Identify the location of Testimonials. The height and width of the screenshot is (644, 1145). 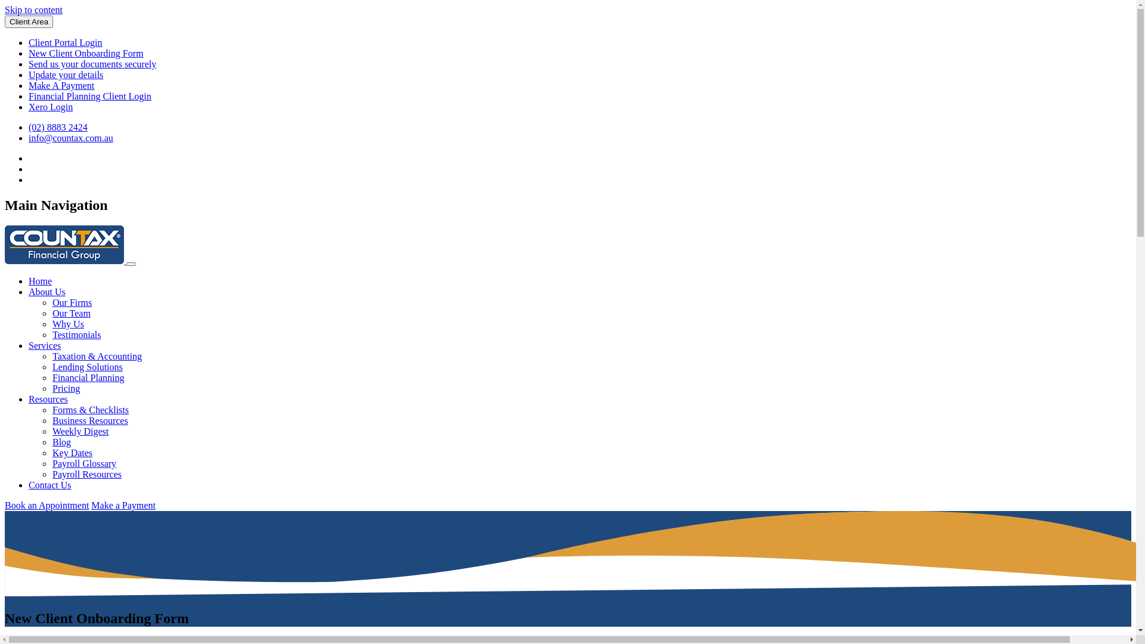
(77, 335).